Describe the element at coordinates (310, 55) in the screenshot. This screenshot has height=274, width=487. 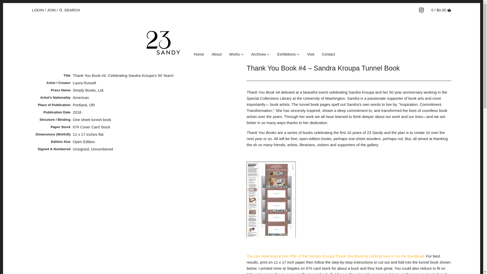
I see `Visit` at that location.